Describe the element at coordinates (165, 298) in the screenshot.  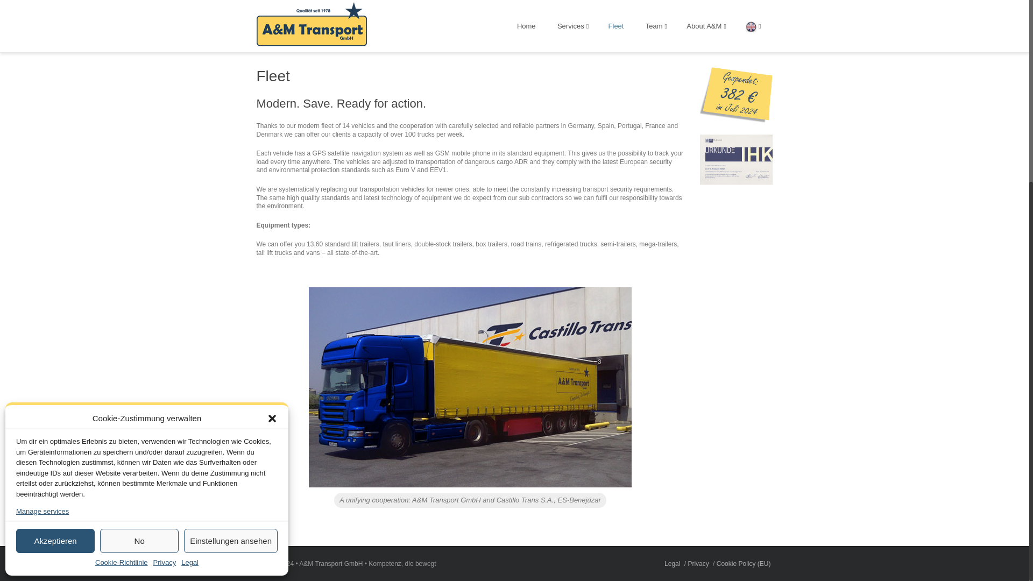
I see `Privacy` at that location.